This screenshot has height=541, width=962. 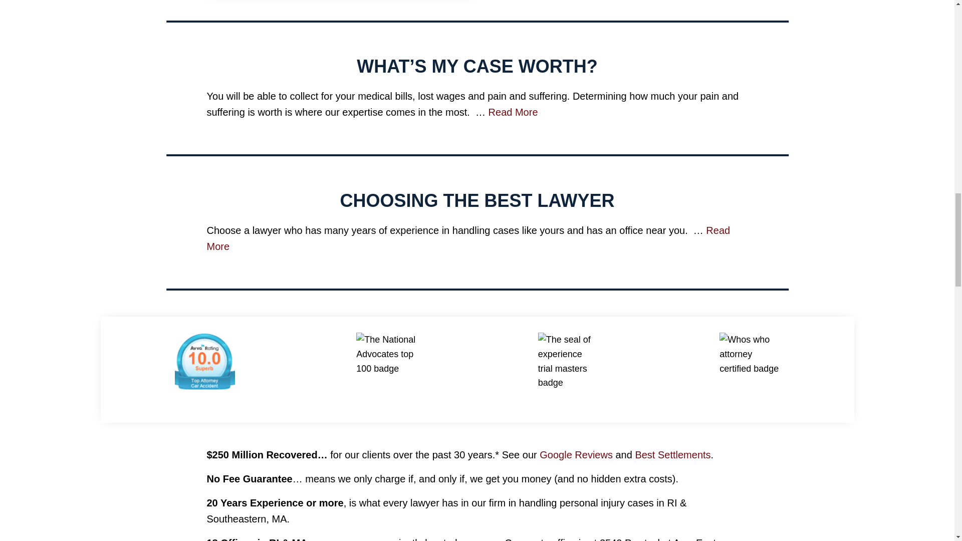 I want to click on Read More, so click(x=513, y=112).